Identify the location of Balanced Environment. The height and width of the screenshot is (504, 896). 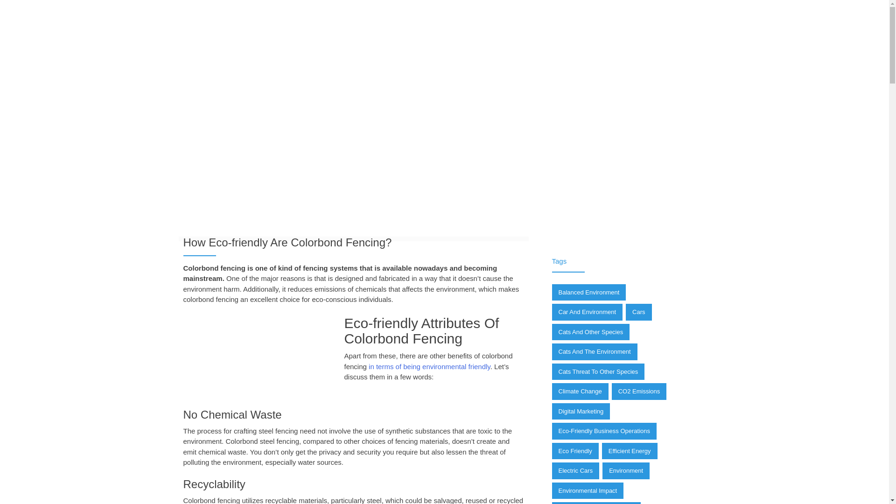
(588, 292).